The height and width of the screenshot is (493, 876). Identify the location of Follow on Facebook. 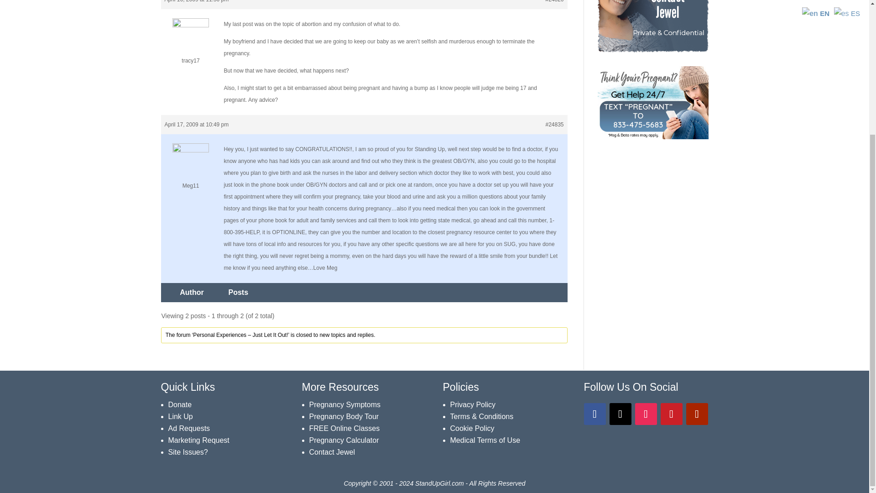
(595, 414).